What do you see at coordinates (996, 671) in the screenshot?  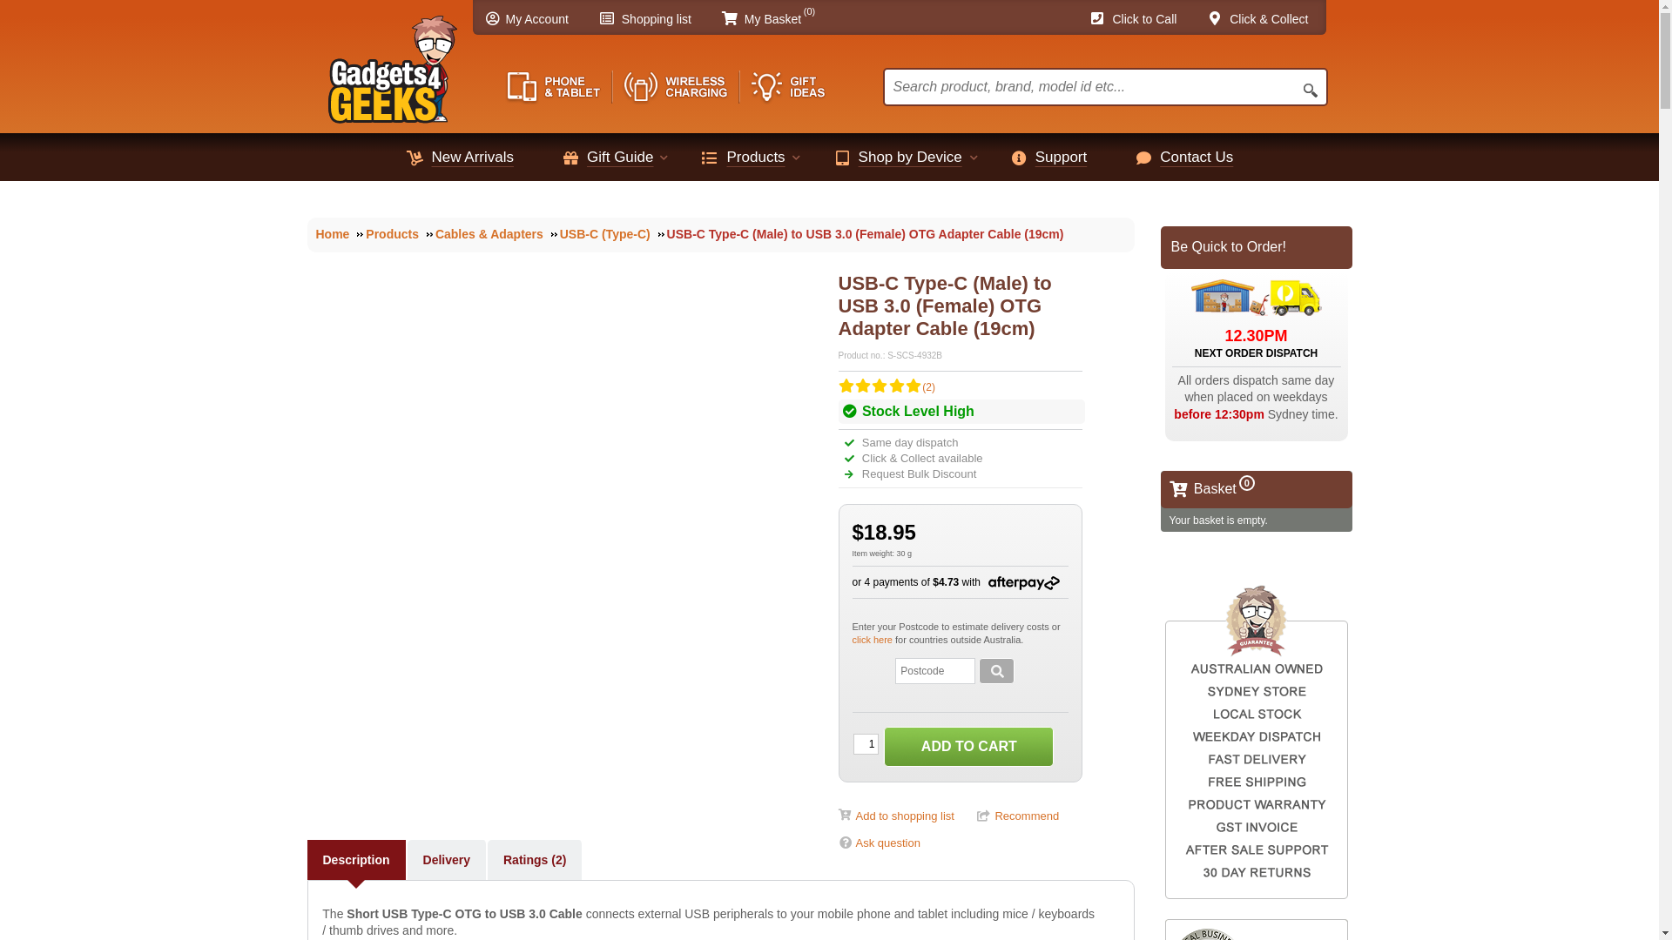 I see `Calculate product delivery costs` at bounding box center [996, 671].